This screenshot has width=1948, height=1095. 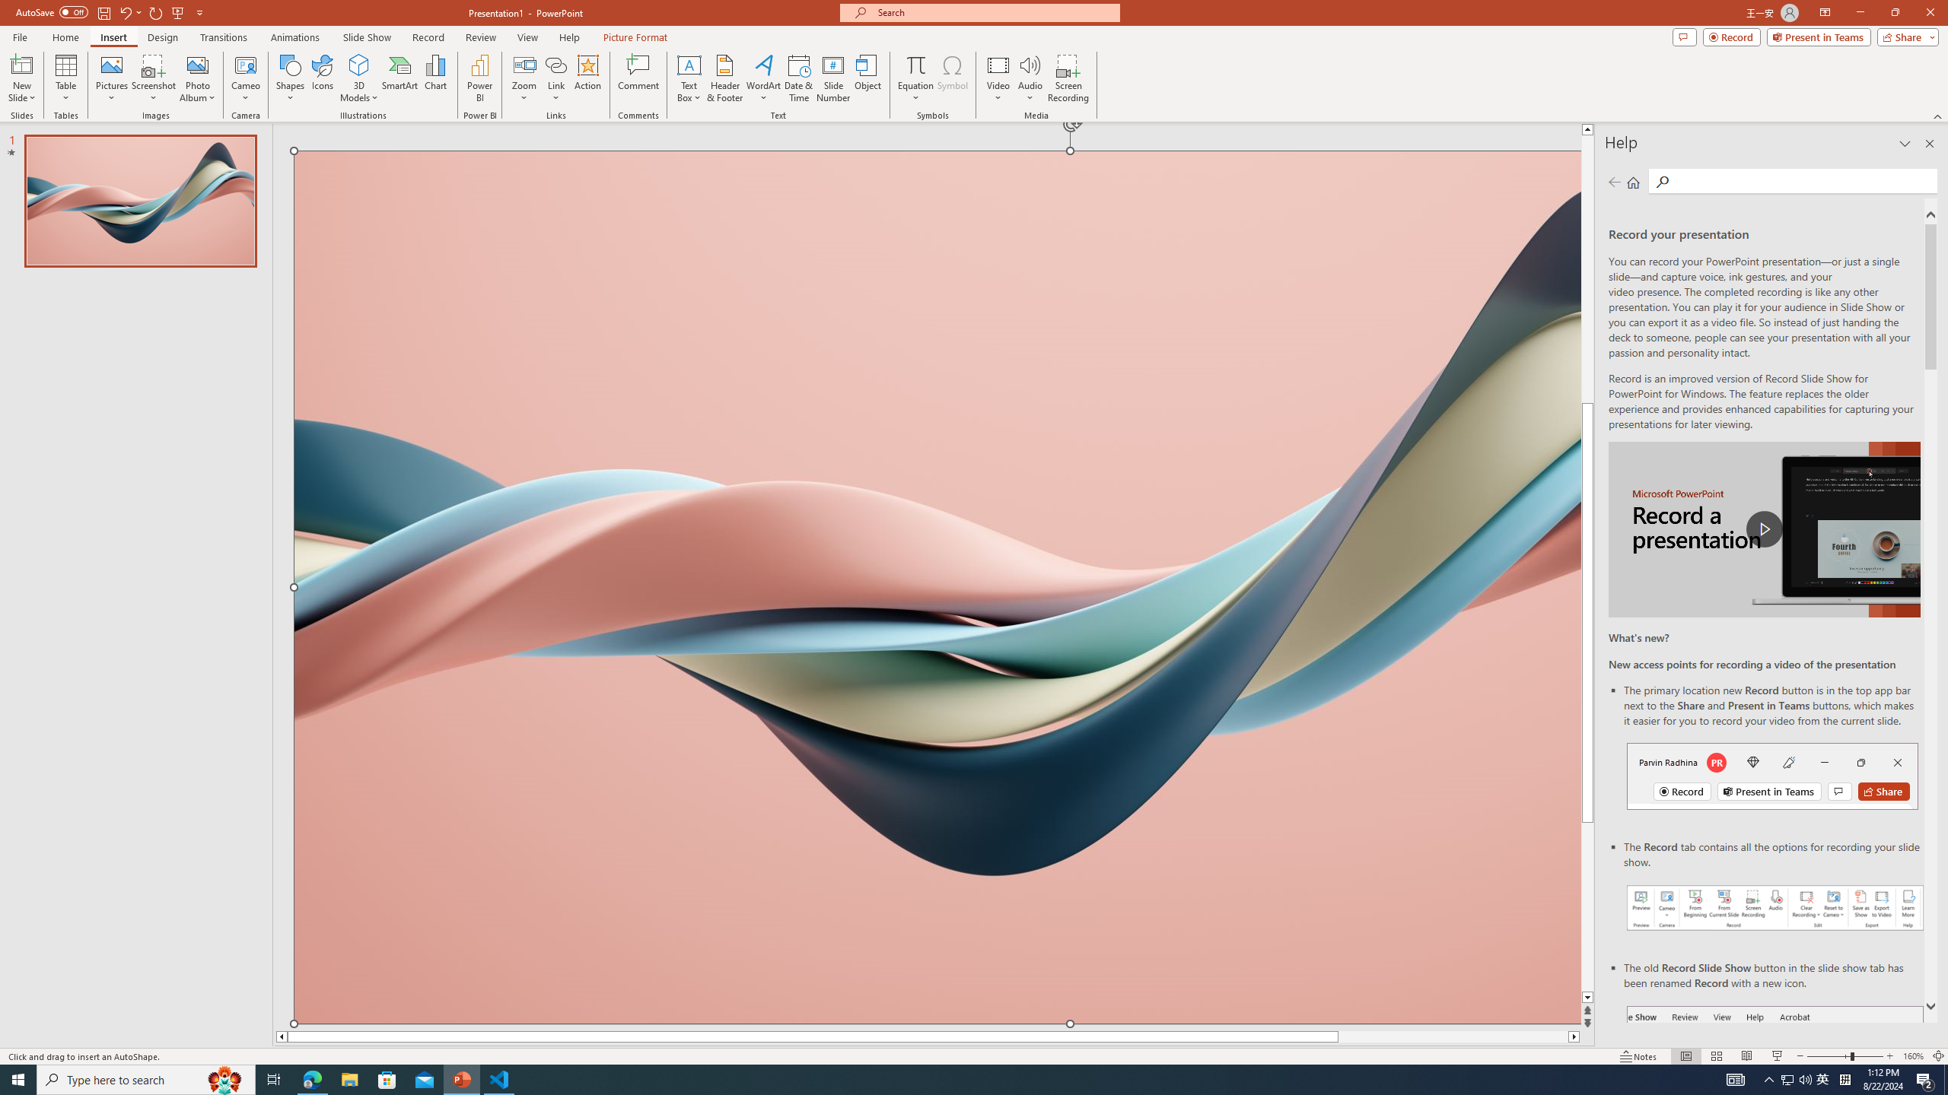 I want to click on Table, so click(x=65, y=78).